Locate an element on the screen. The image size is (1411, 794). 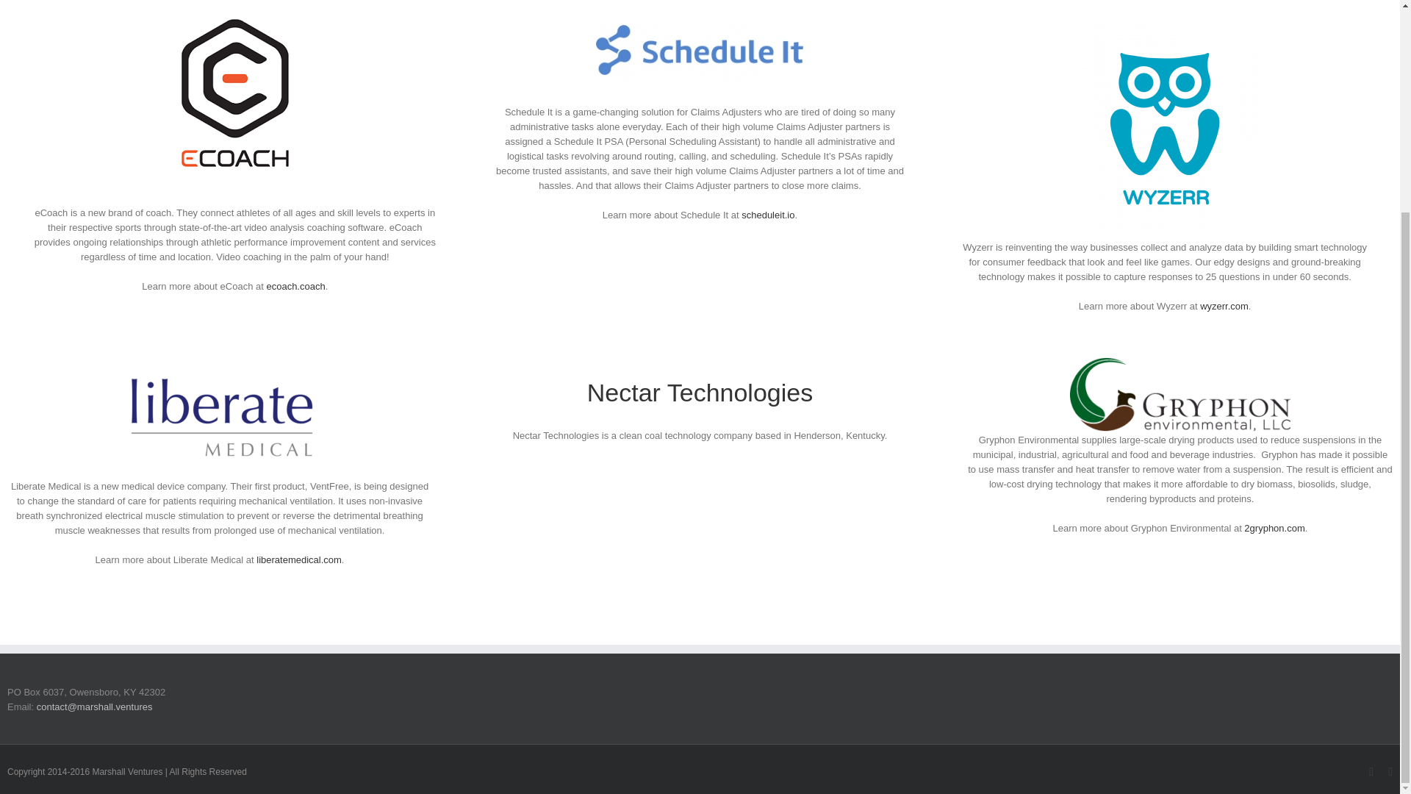
liberatemedical.com is located at coordinates (298, 559).